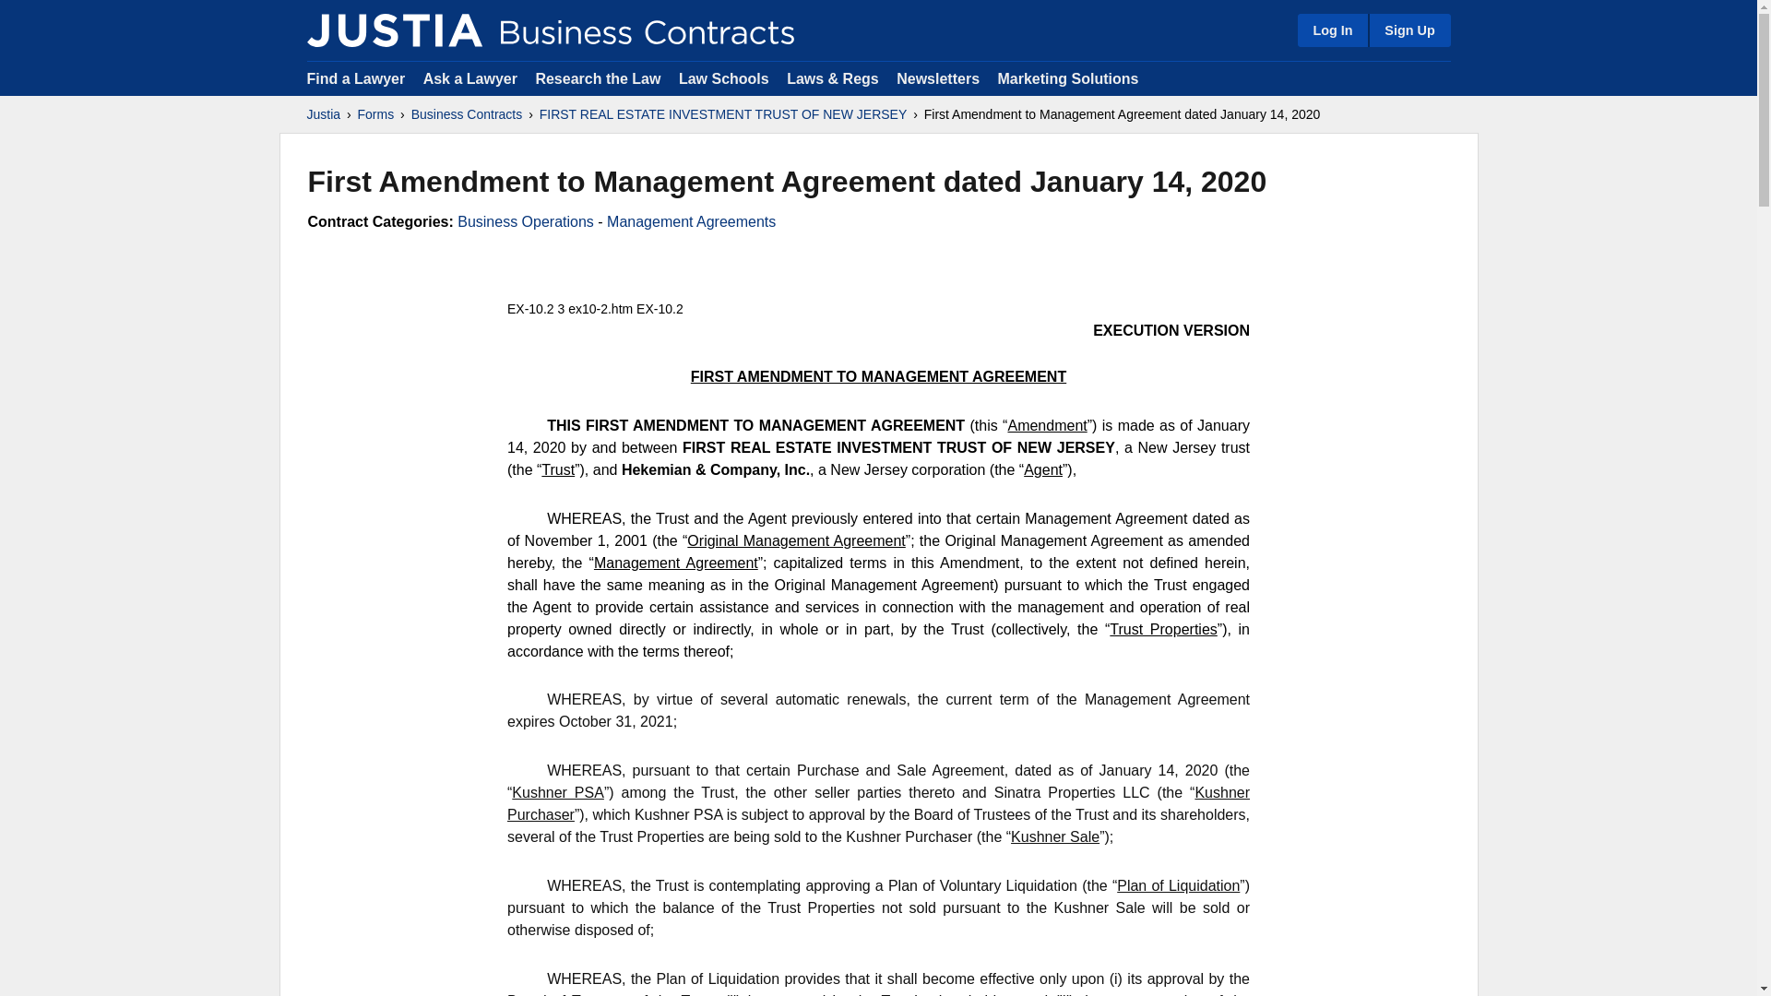  What do you see at coordinates (1067, 77) in the screenshot?
I see `Marketing Solutions` at bounding box center [1067, 77].